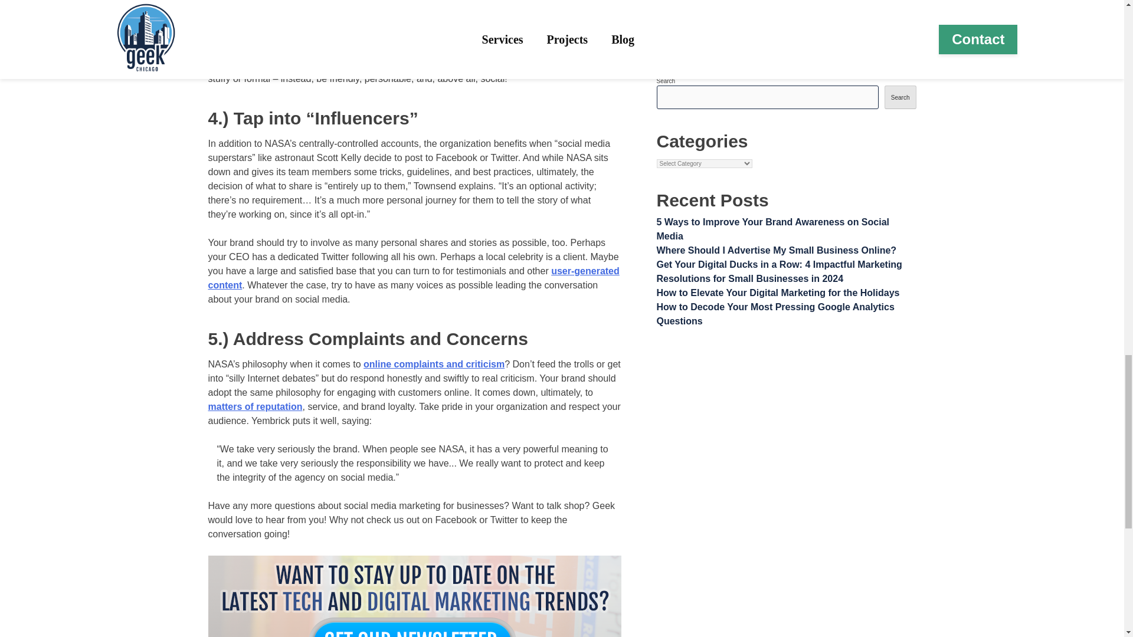  What do you see at coordinates (434, 365) in the screenshot?
I see `online complaints and criticism` at bounding box center [434, 365].